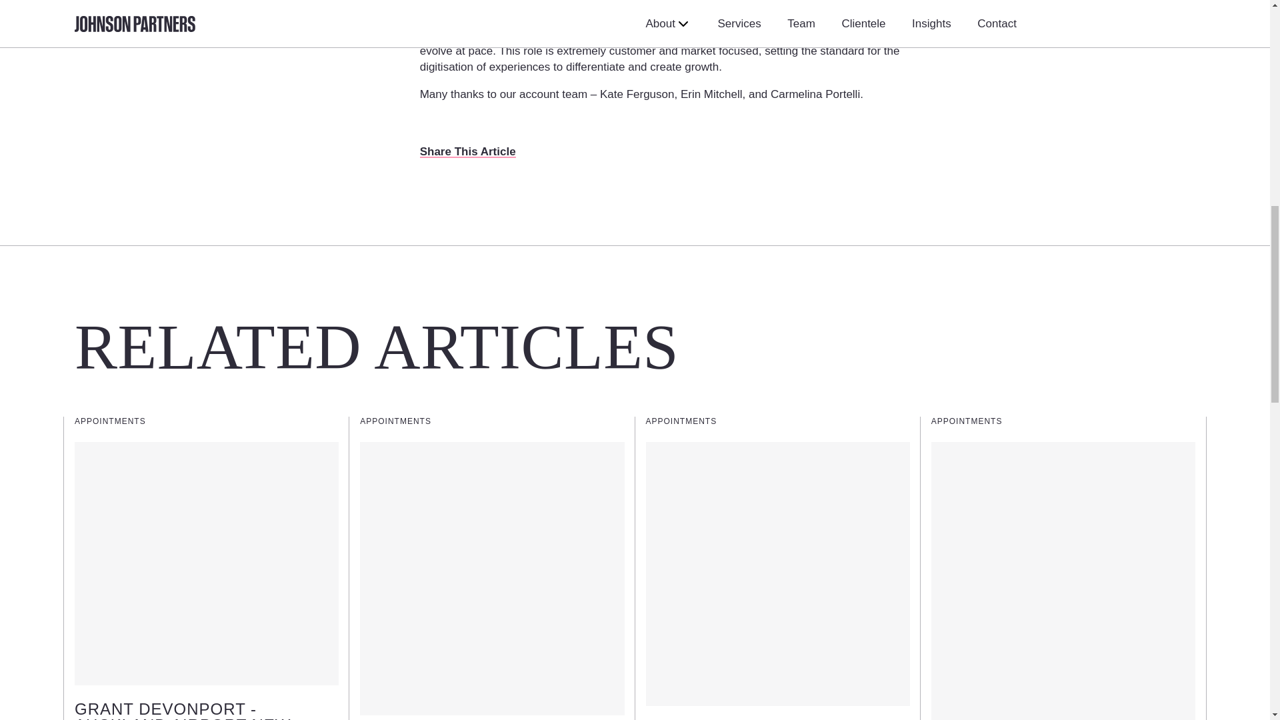 Image resolution: width=1280 pixels, height=720 pixels. What do you see at coordinates (681, 421) in the screenshot?
I see `APPOINTMENTS` at bounding box center [681, 421].